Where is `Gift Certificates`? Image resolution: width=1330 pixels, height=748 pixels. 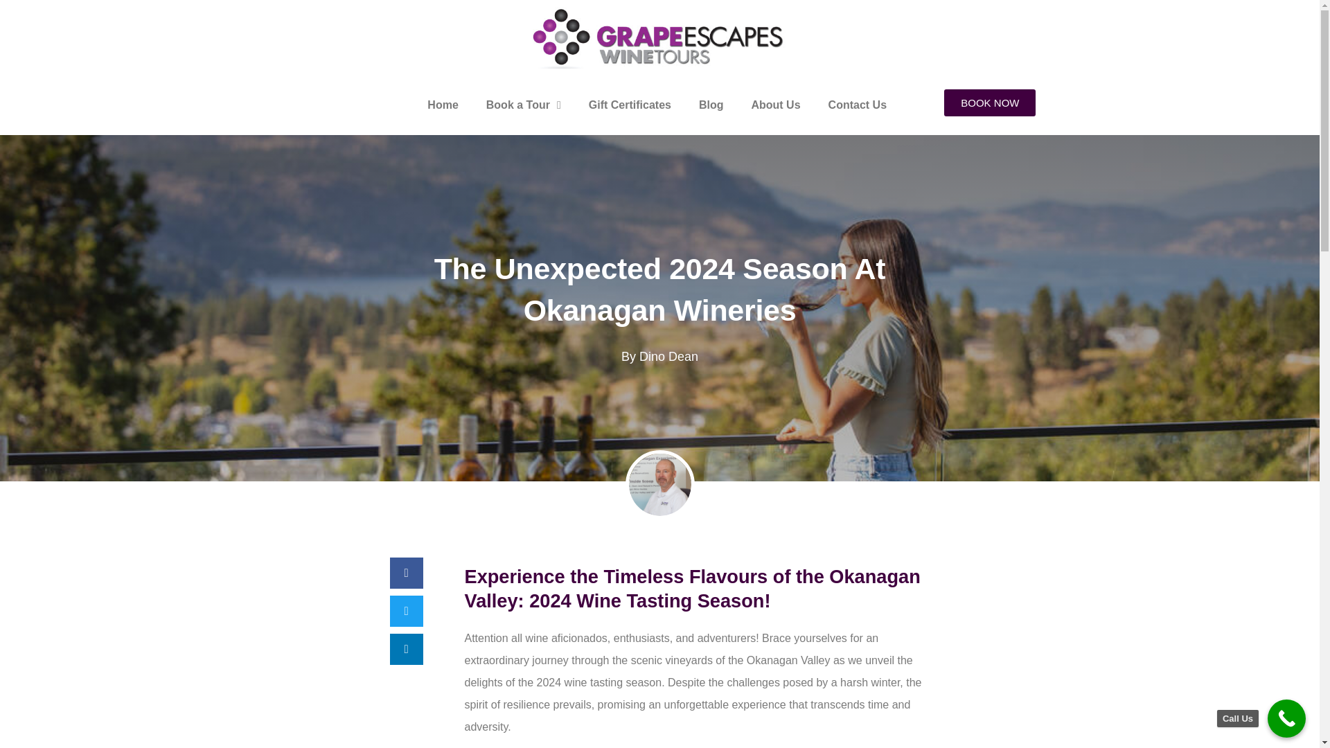
Gift Certificates is located at coordinates (629, 105).